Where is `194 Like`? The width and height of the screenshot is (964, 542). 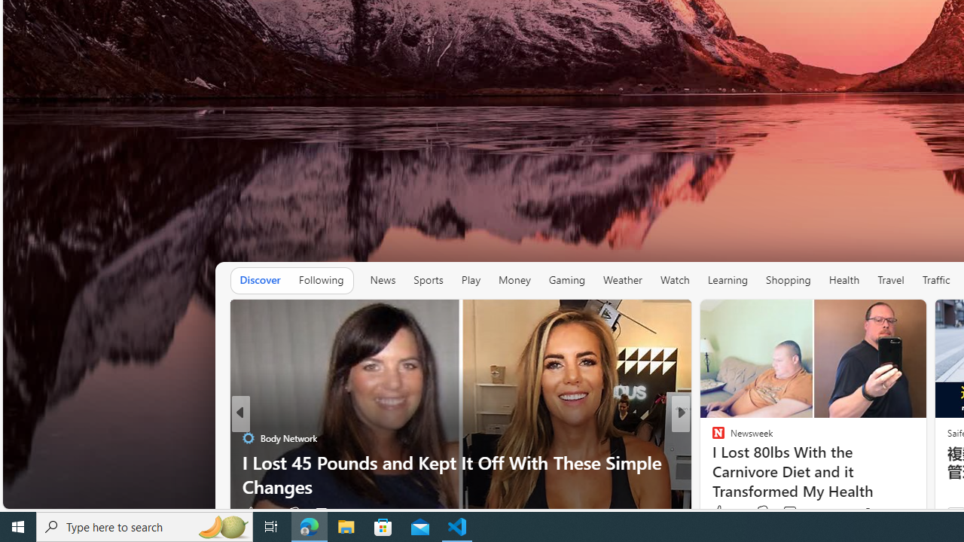
194 Like is located at coordinates (258, 513).